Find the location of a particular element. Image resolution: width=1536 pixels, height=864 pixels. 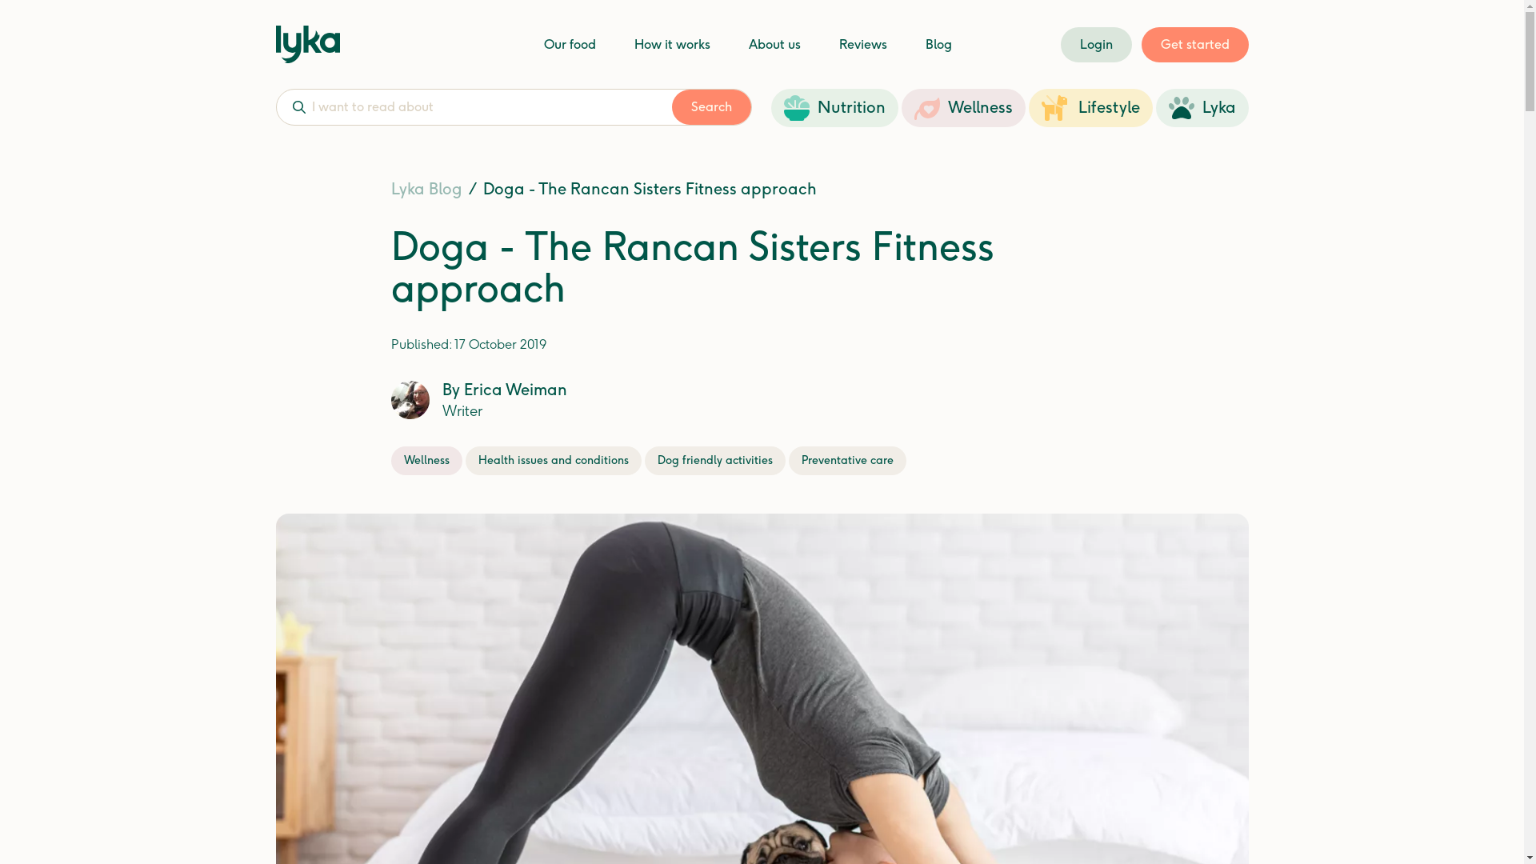

How it works is located at coordinates (672, 45).